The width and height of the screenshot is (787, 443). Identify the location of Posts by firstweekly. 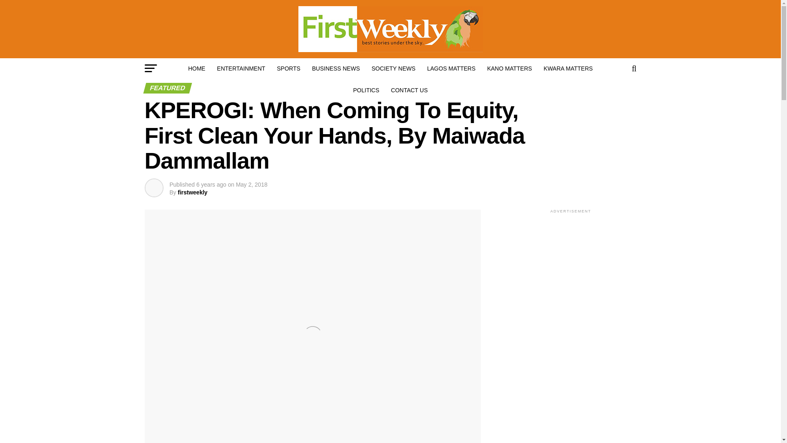
(193, 192).